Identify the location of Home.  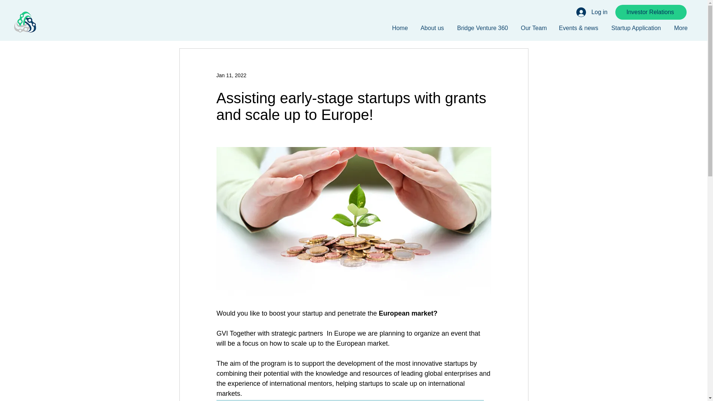
(400, 28).